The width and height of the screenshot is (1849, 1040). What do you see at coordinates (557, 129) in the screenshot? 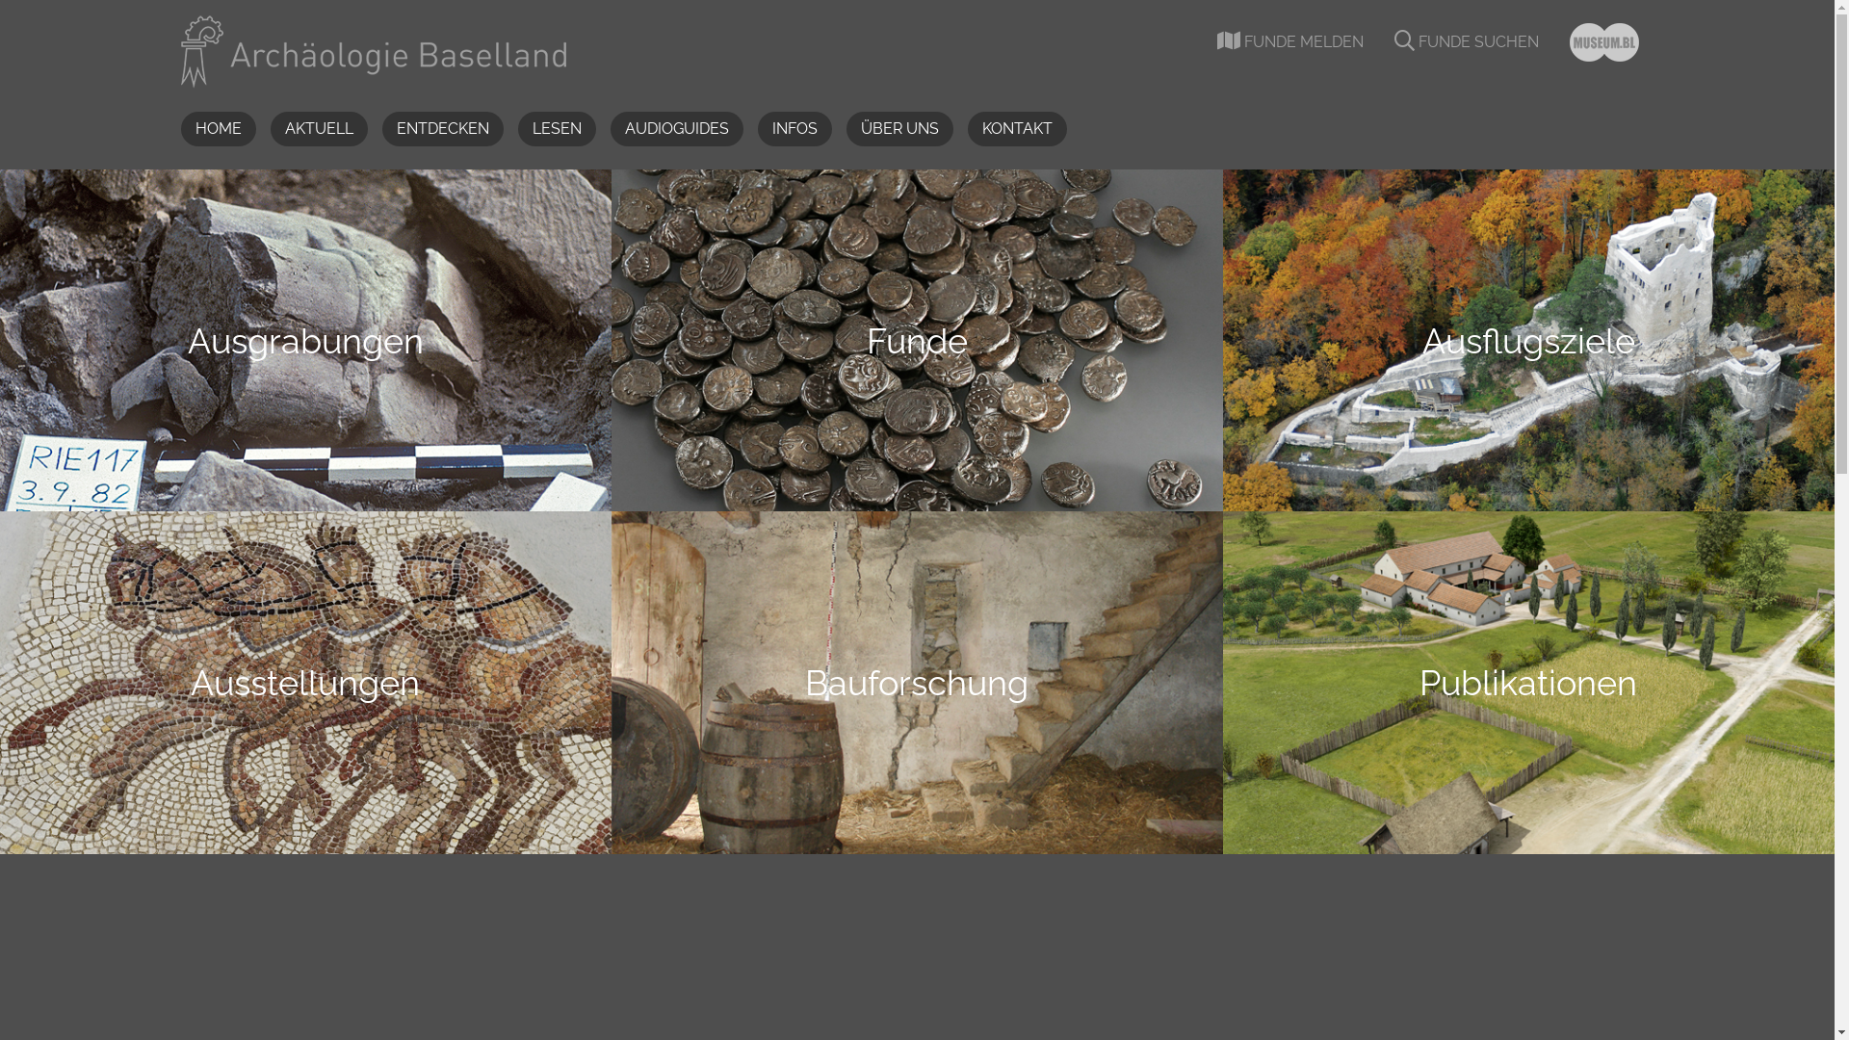
I see `LESEN` at bounding box center [557, 129].